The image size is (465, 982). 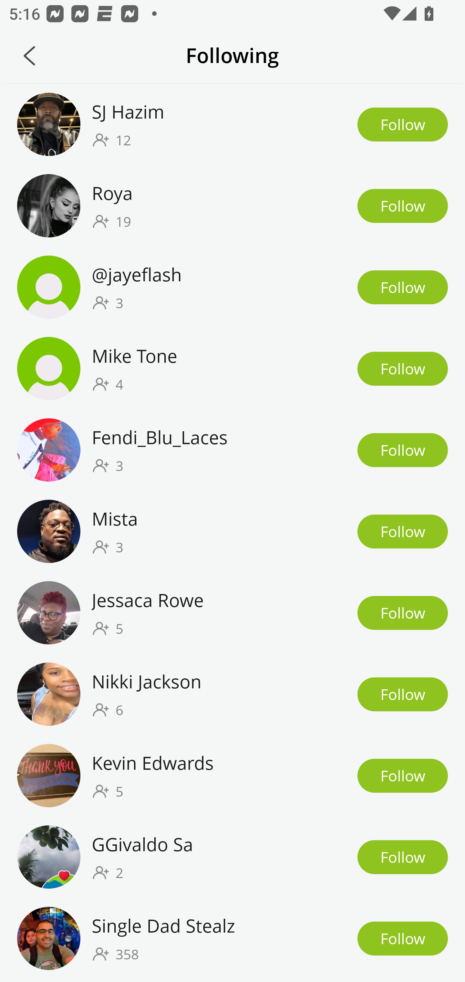 I want to click on Follow, so click(x=402, y=776).